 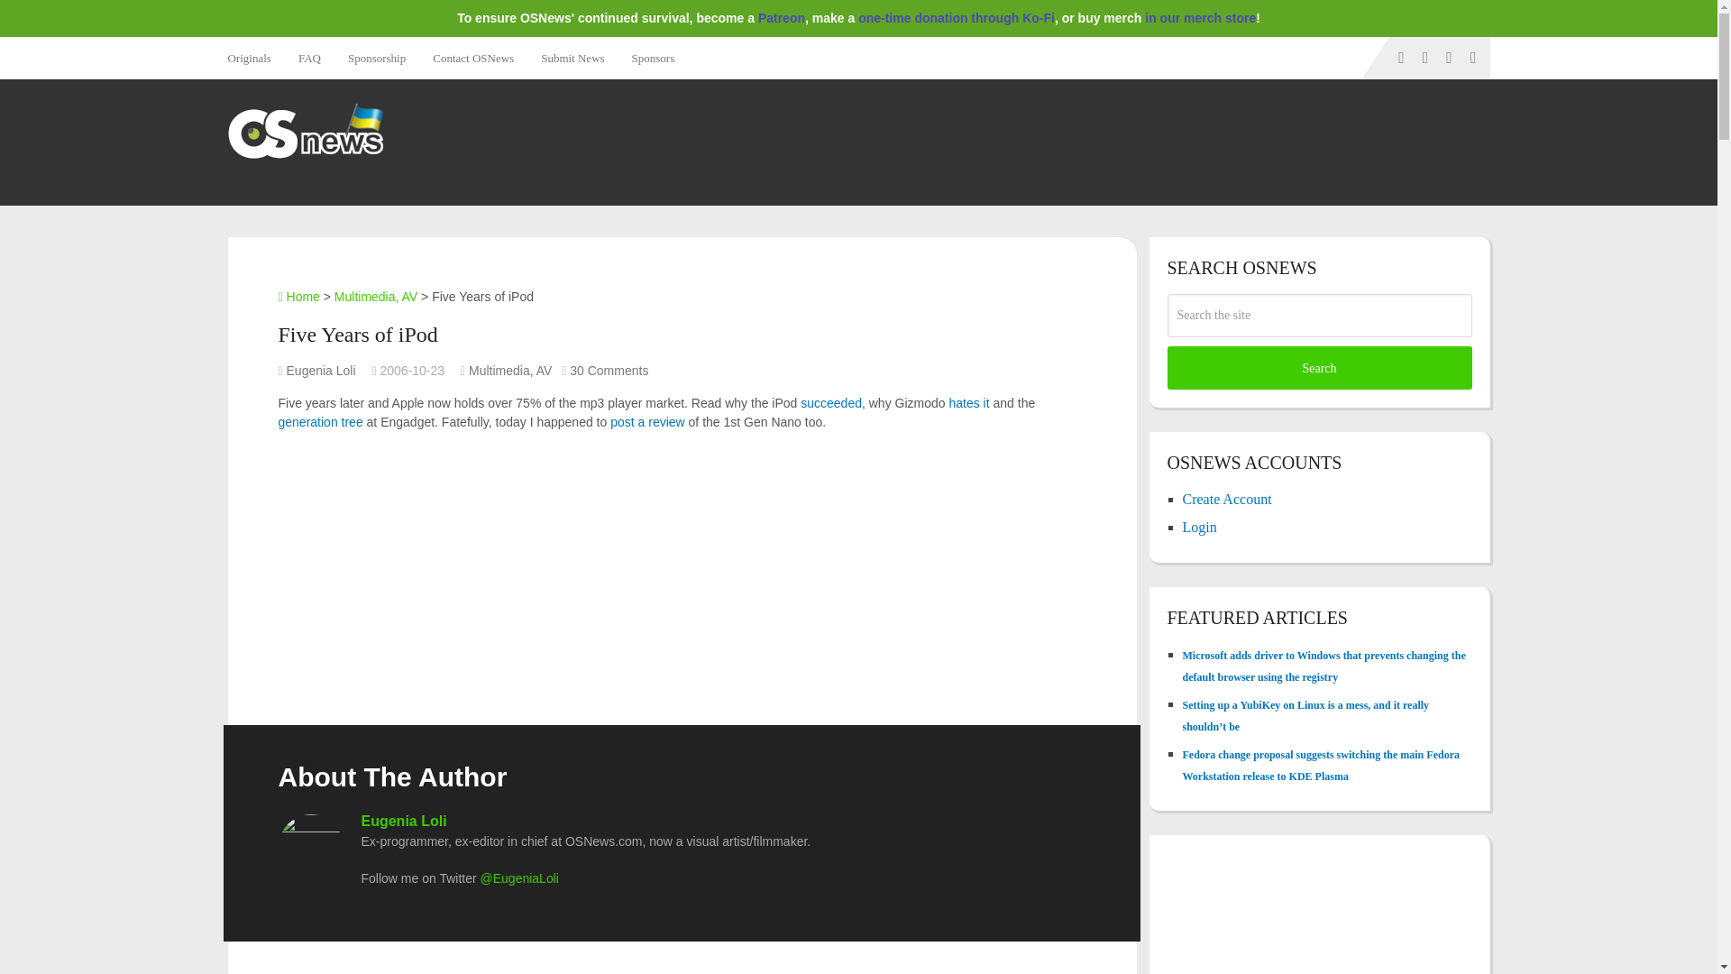 I want to click on Sponsors, so click(x=653, y=58).